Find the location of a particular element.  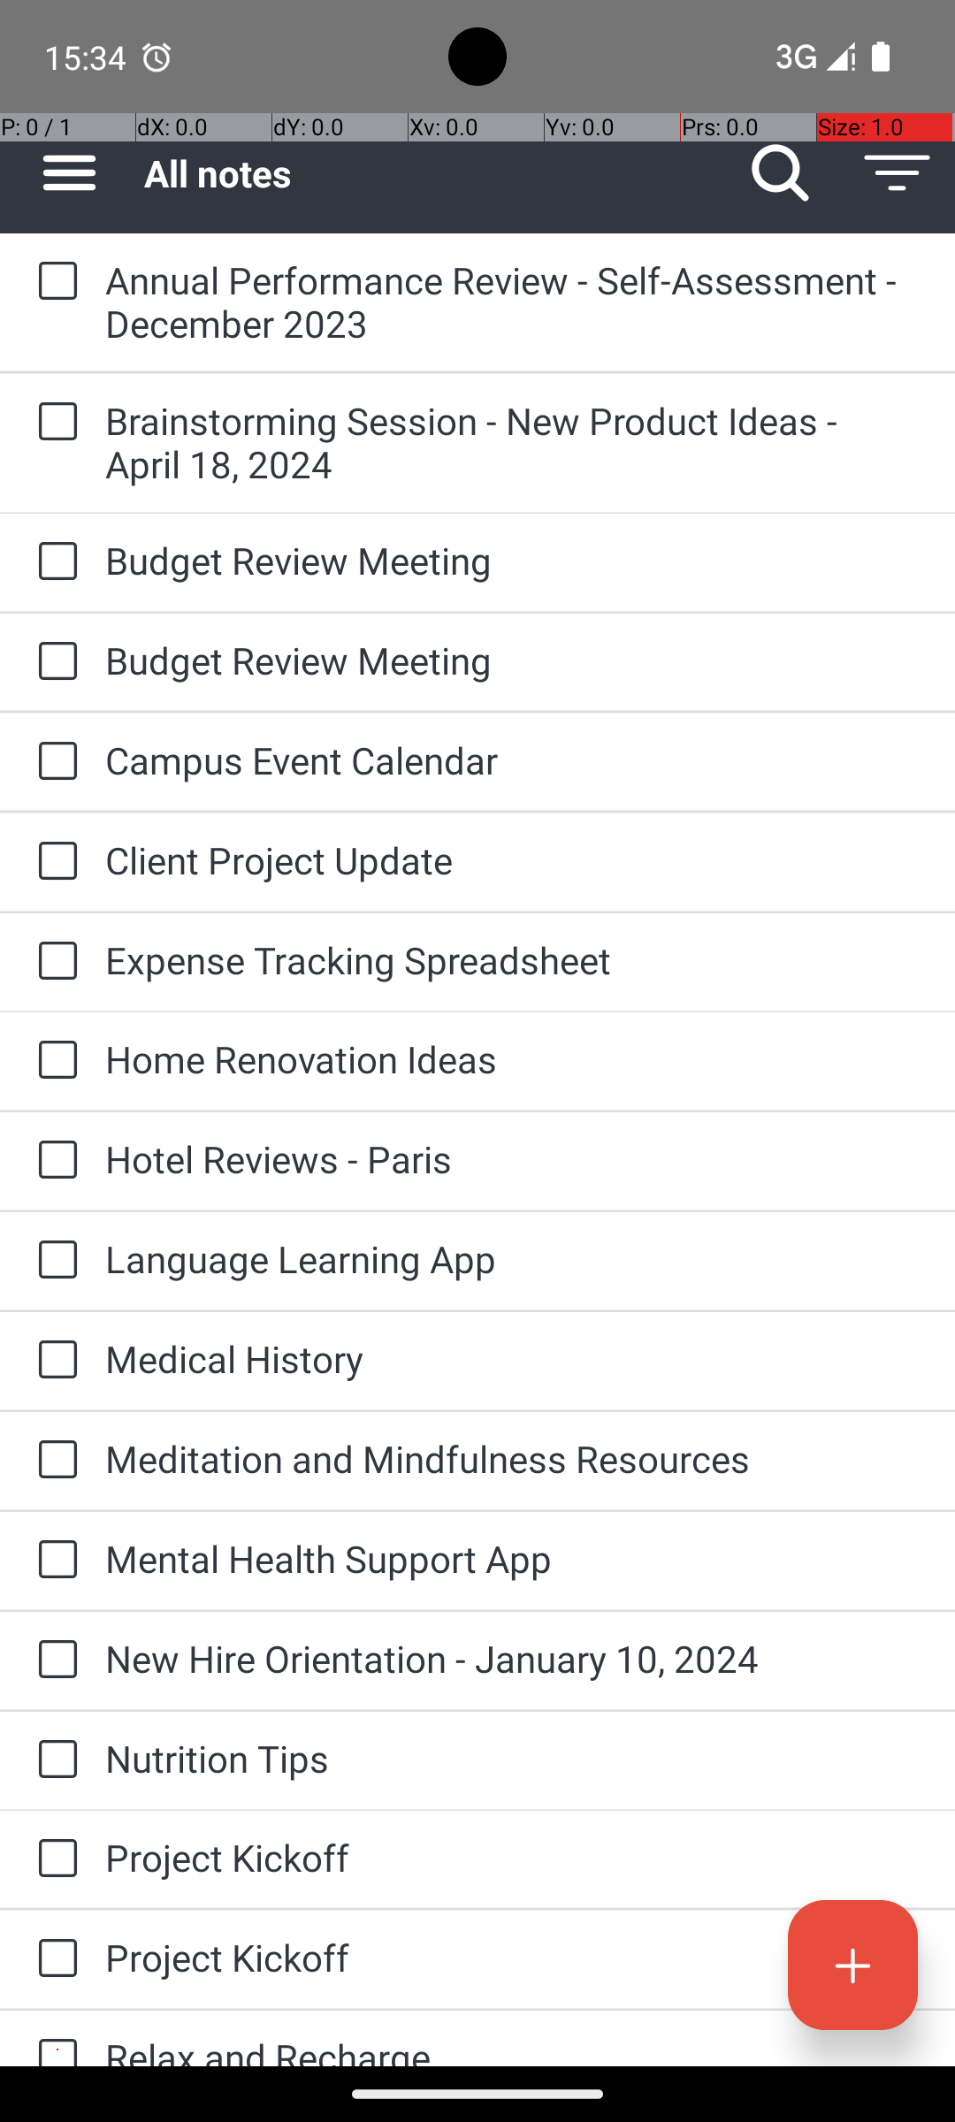

to-do: Relax and Recharge is located at coordinates (53, 2039).